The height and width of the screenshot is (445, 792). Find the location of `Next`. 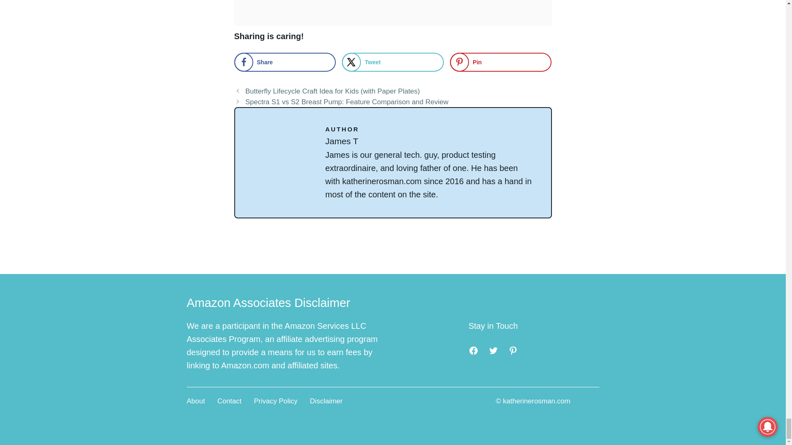

Next is located at coordinates (346, 102).